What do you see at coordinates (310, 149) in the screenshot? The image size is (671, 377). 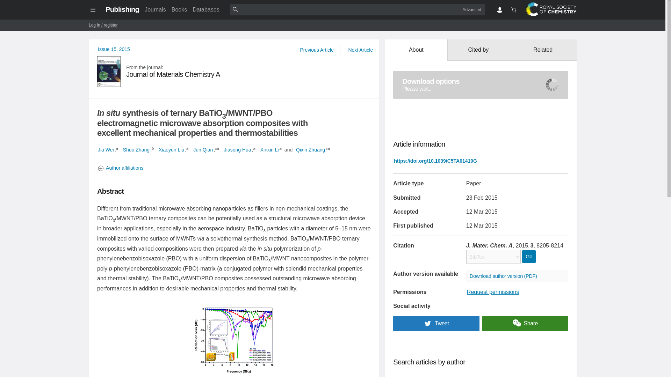 I see `Qixin Zhuang` at bounding box center [310, 149].